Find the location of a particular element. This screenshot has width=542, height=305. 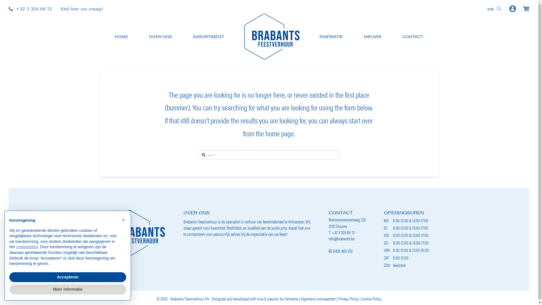

cookiebeleid is located at coordinates (27, 247).